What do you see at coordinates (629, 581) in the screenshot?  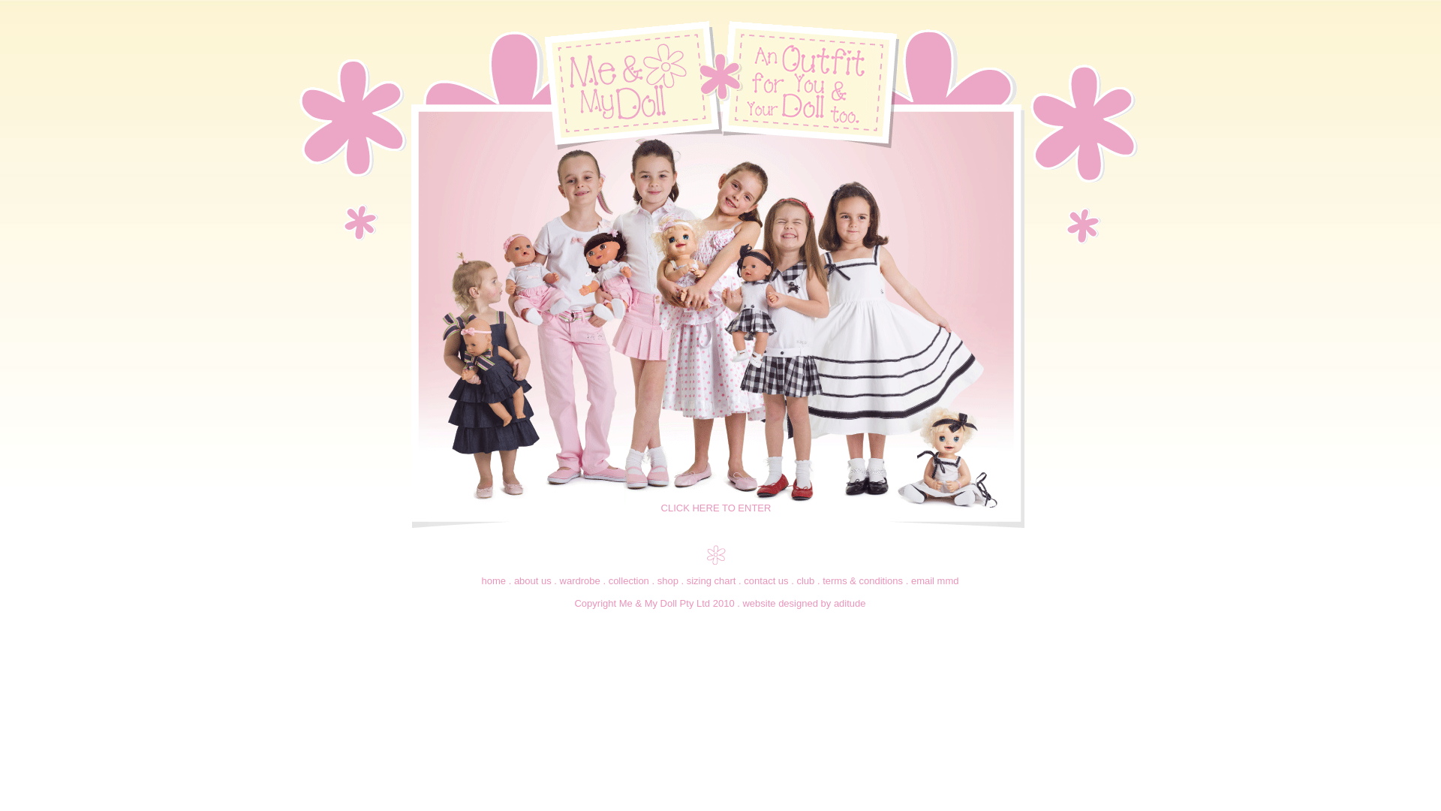 I see `collection` at bounding box center [629, 581].